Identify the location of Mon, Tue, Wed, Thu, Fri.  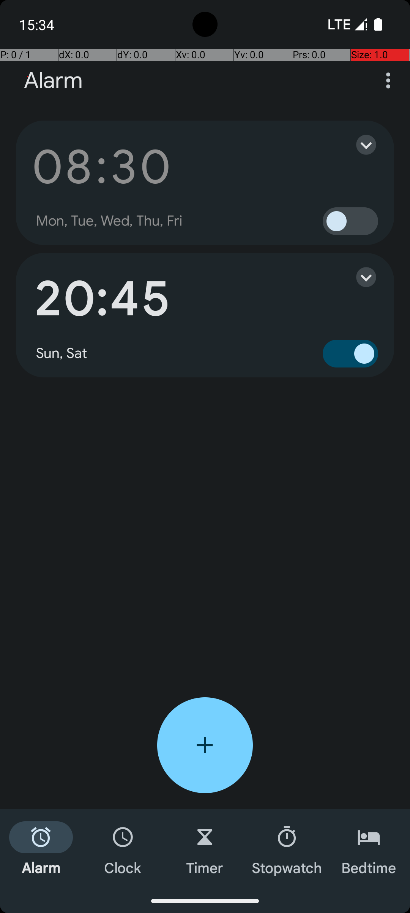
(109, 221).